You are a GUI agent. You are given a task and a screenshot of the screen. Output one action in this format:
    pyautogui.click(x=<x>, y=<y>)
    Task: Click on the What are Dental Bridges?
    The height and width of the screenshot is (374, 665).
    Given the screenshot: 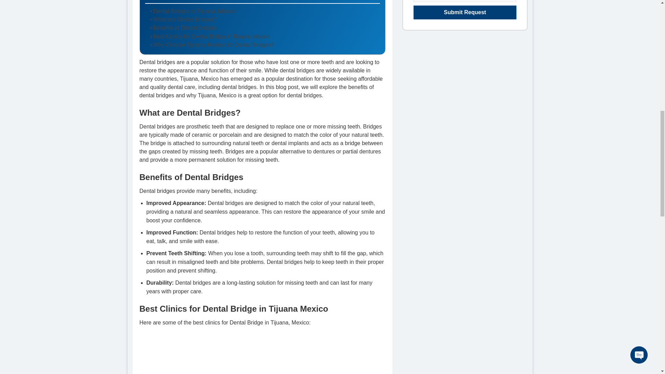 What is the action you would take?
    pyautogui.click(x=183, y=20)
    